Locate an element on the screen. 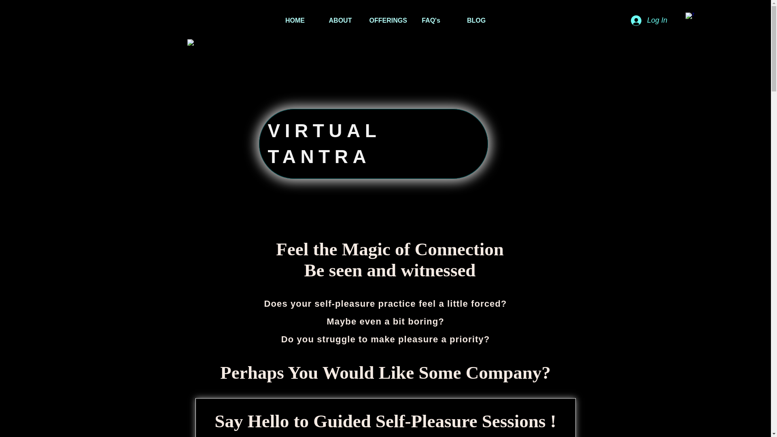 Image resolution: width=777 pixels, height=437 pixels. Log In is located at coordinates (649, 21).